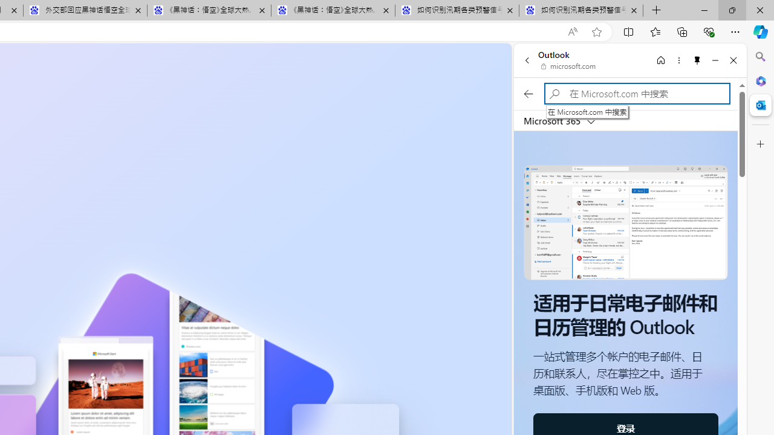 This screenshot has width=774, height=435. I want to click on Unpin side pane, so click(697, 60).